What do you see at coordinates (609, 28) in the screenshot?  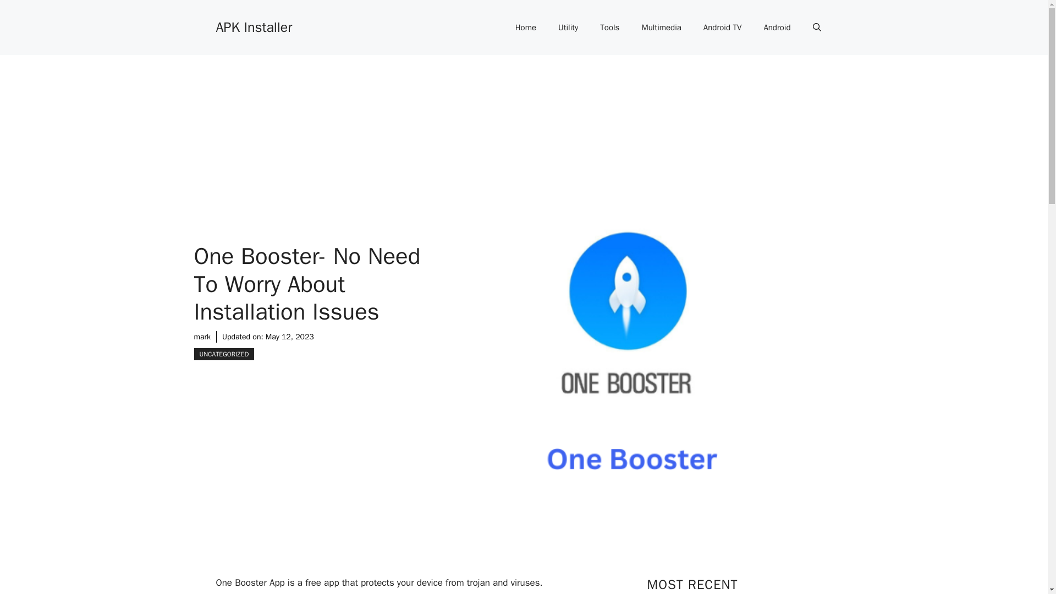 I see `Tools` at bounding box center [609, 28].